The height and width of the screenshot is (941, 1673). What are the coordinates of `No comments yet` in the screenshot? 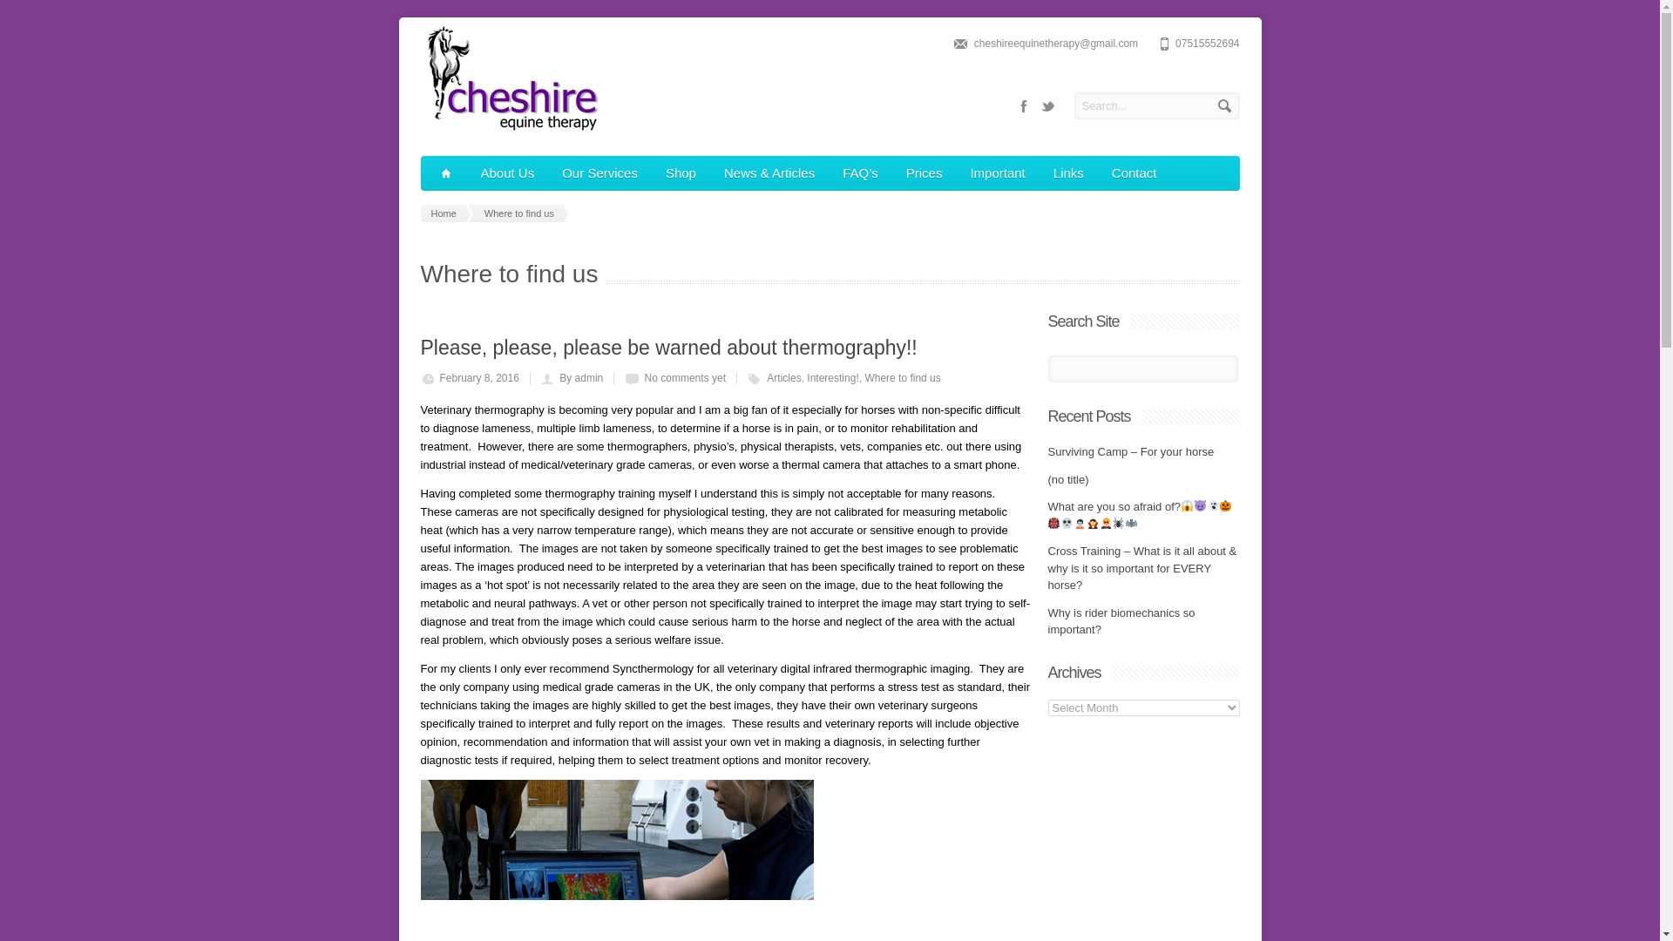 It's located at (685, 377).